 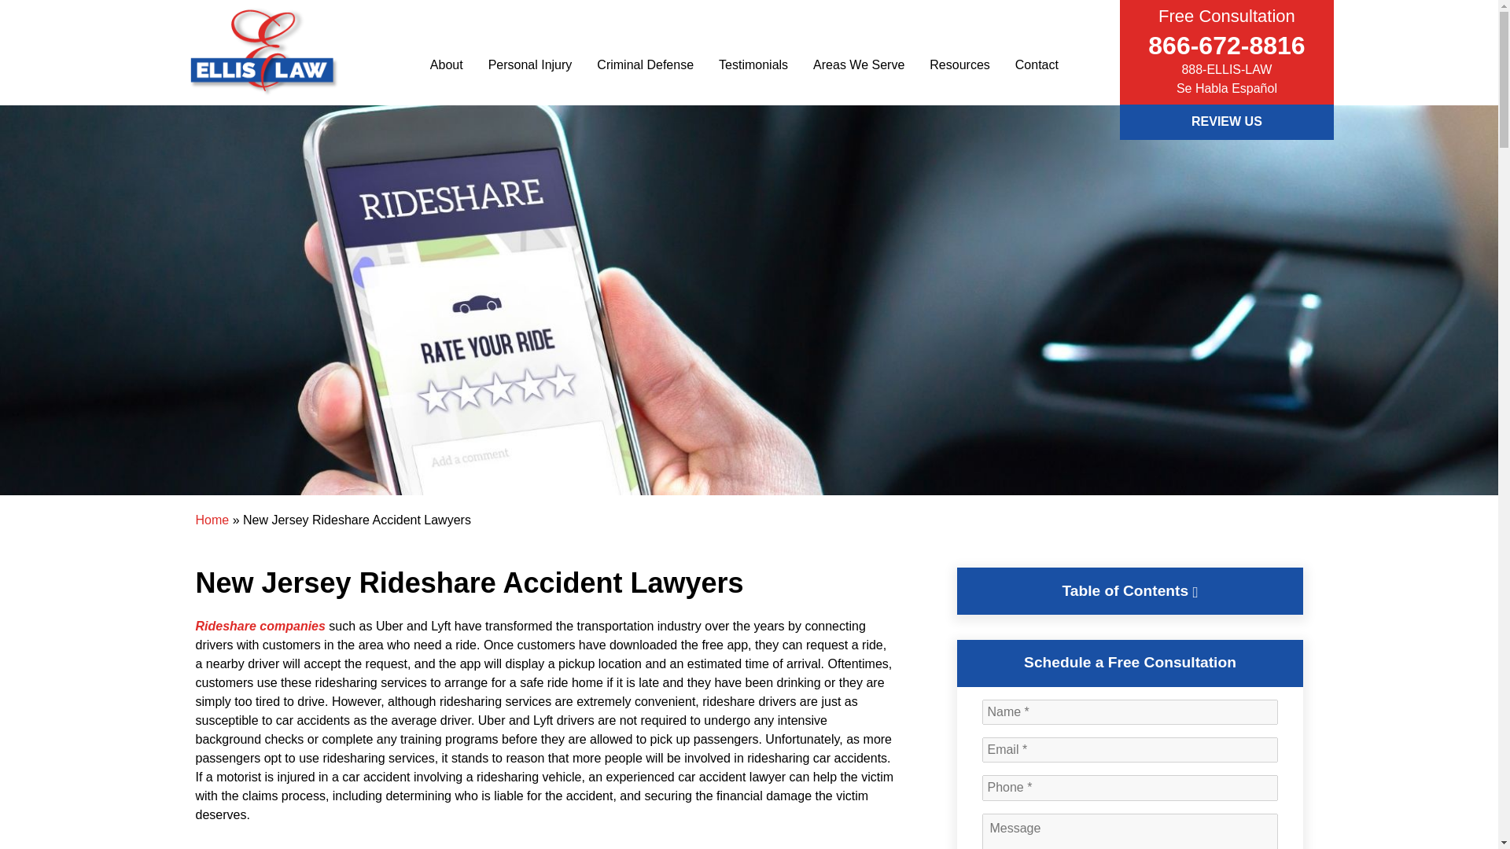 What do you see at coordinates (753, 64) in the screenshot?
I see `Testimonials` at bounding box center [753, 64].